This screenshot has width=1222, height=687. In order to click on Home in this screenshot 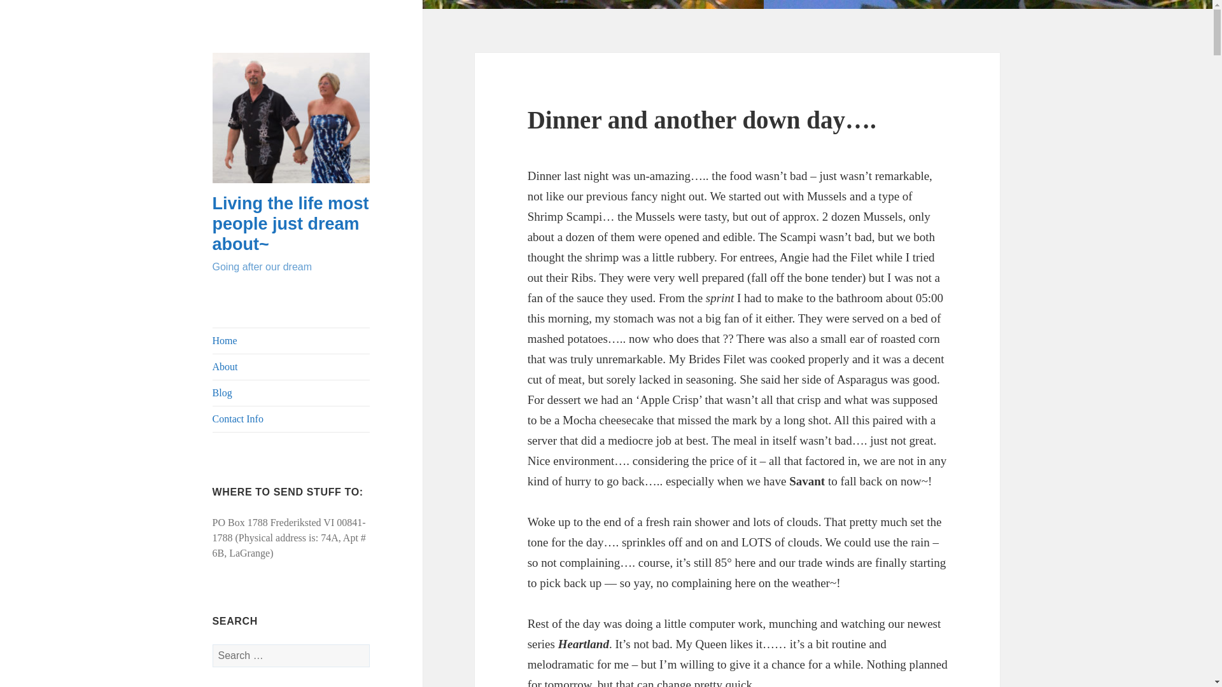, I will do `click(291, 341)`.